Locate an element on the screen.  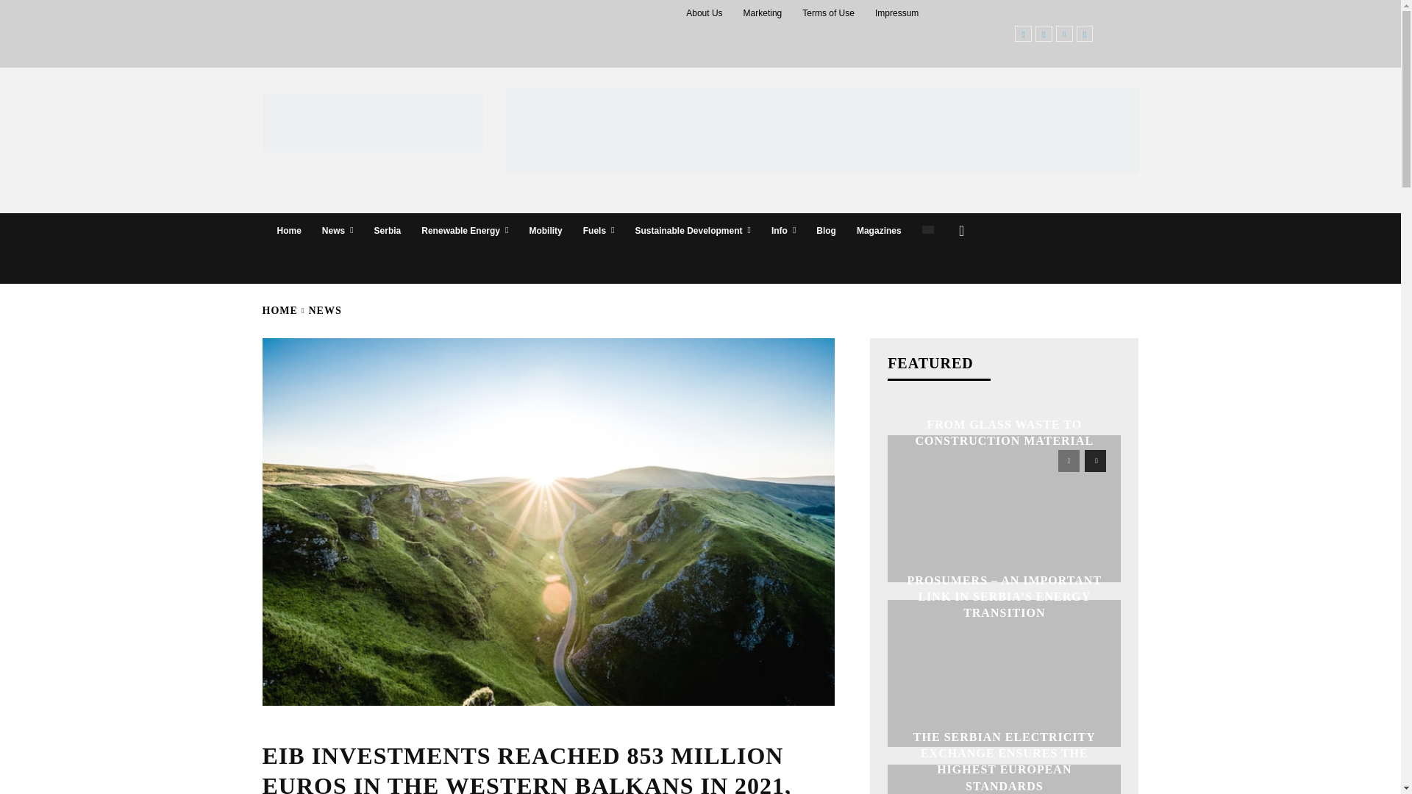
View all posts in News is located at coordinates (325, 310).